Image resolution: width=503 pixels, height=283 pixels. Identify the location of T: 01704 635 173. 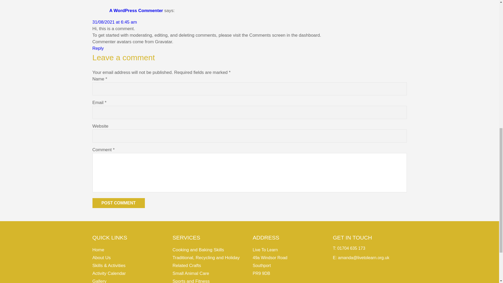
(349, 248).